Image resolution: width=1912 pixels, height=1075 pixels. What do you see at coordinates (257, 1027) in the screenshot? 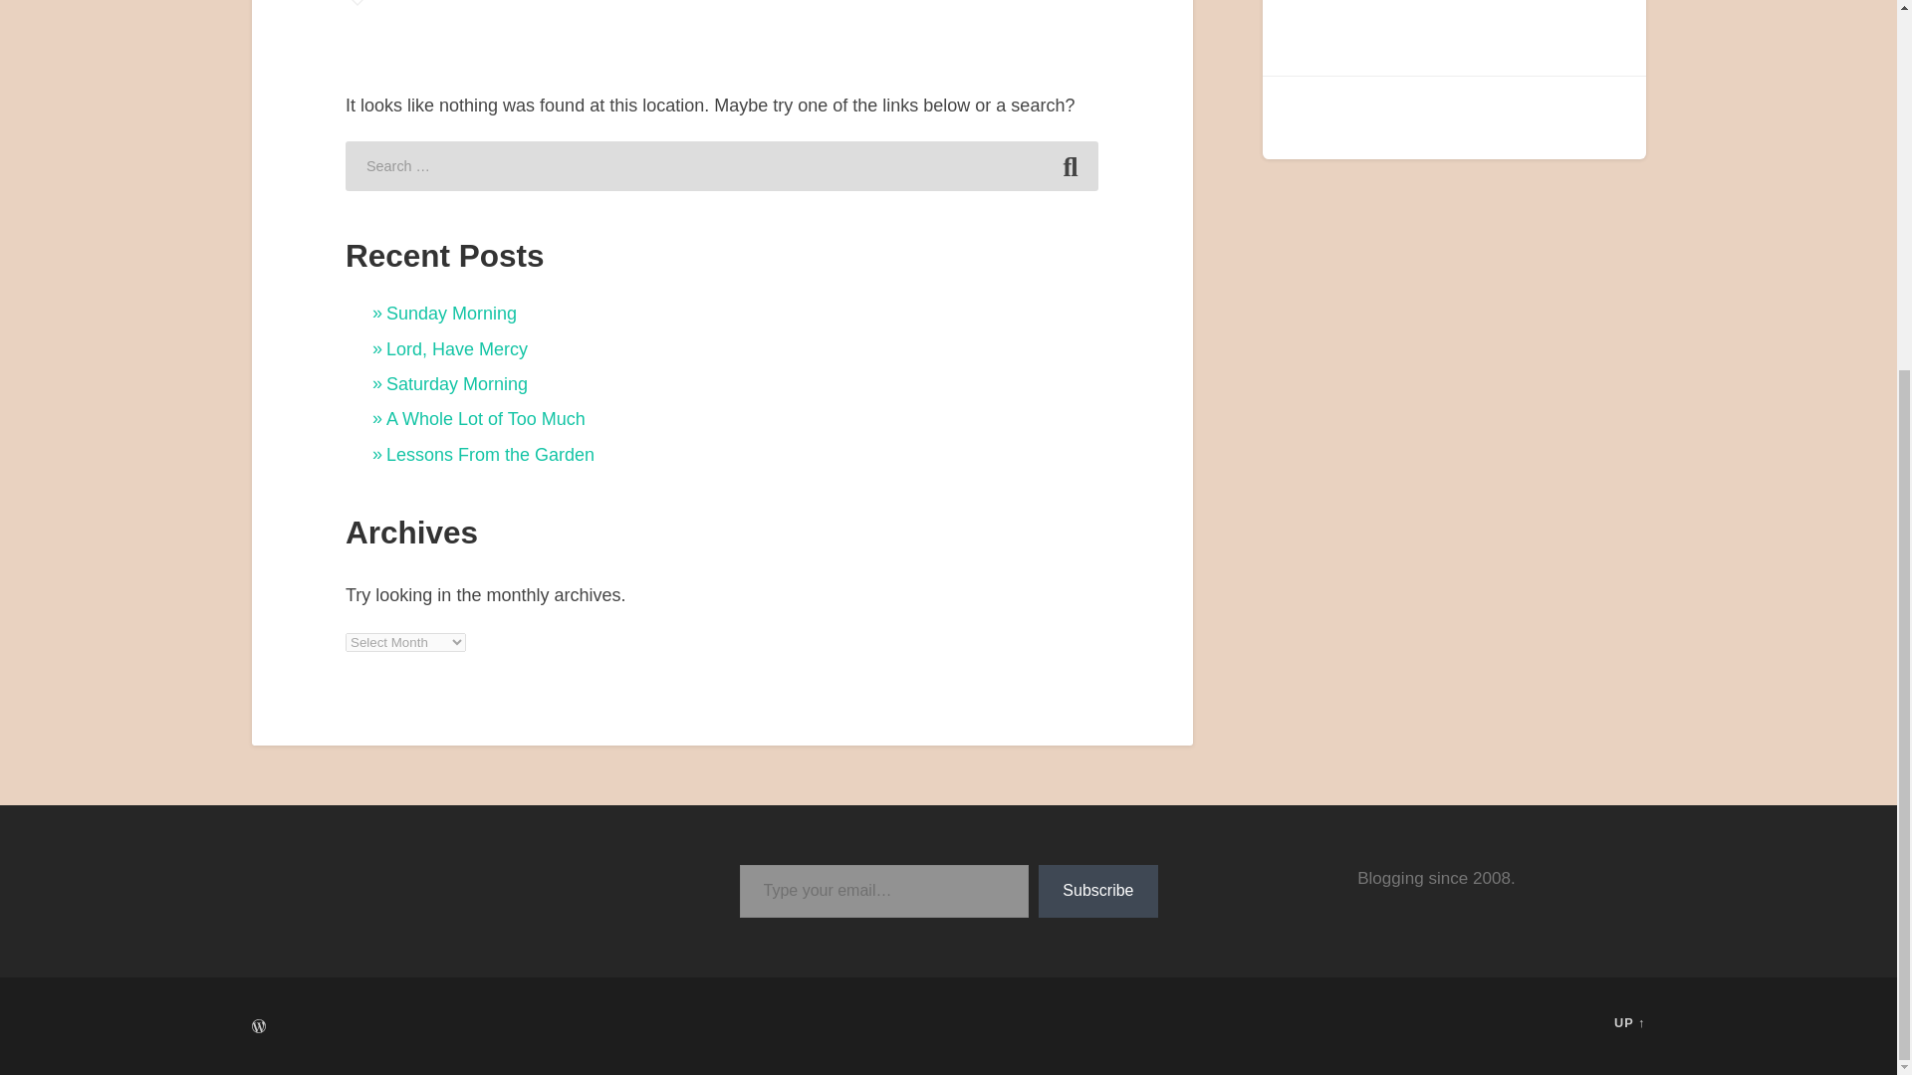
I see `Create a website or blog at WordPress.com` at bounding box center [257, 1027].